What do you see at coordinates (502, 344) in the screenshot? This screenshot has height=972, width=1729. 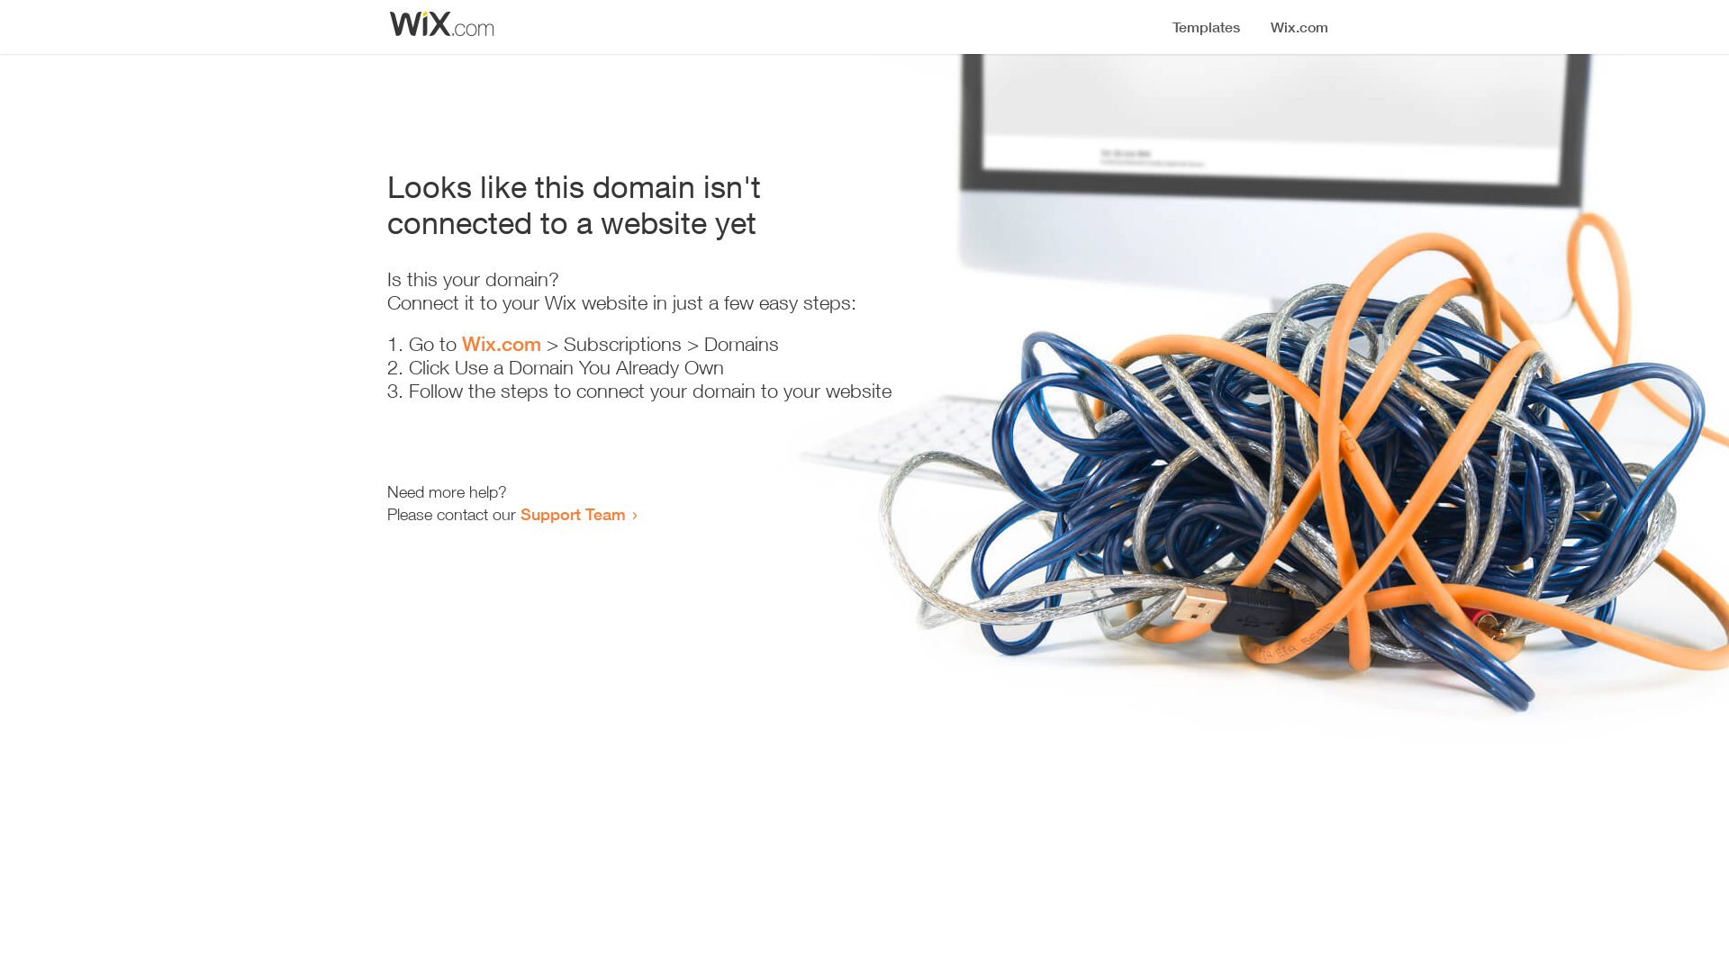 I see `Wix.com` at bounding box center [502, 344].